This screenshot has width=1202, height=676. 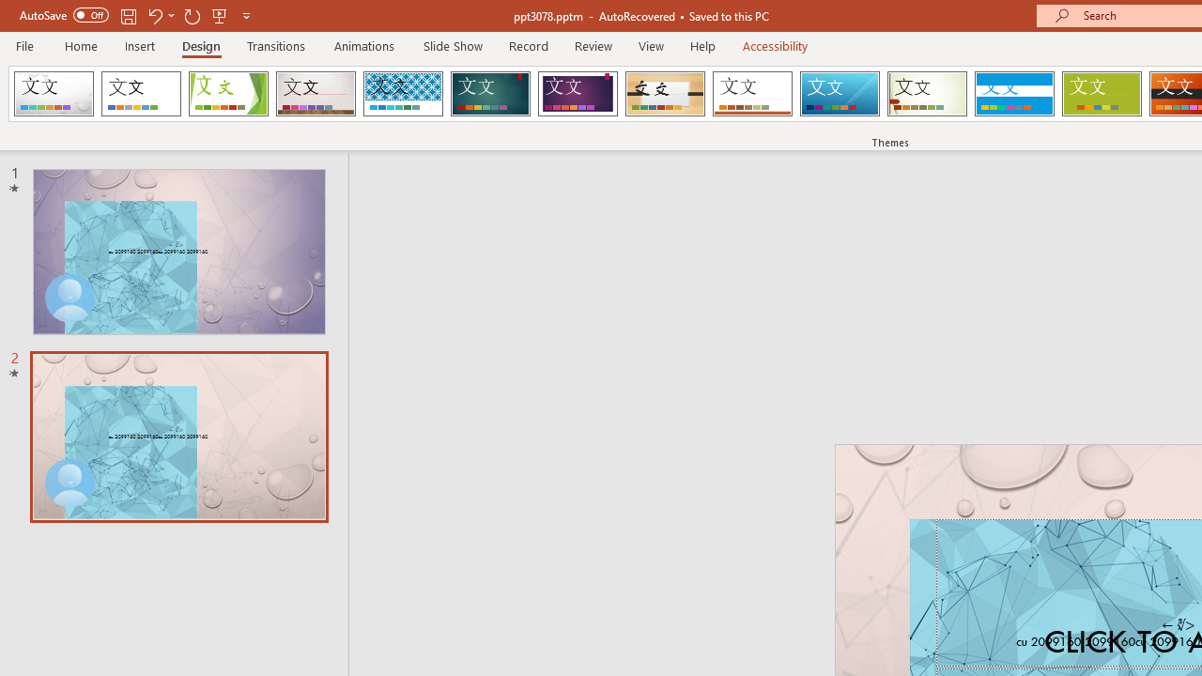 What do you see at coordinates (578, 94) in the screenshot?
I see `Ion Boardroom` at bounding box center [578, 94].